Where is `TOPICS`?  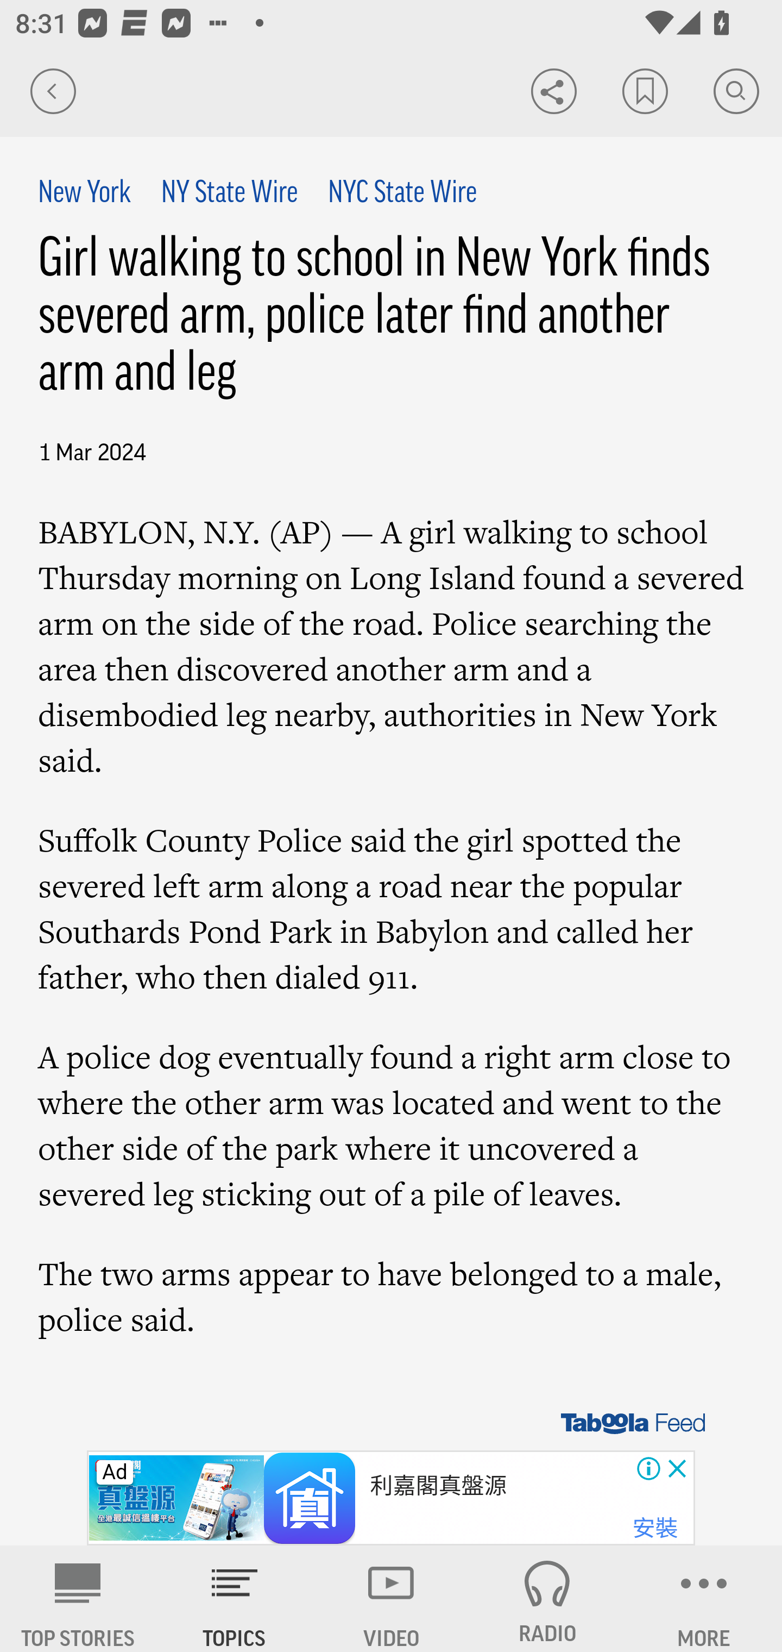 TOPICS is located at coordinates (235, 1599).